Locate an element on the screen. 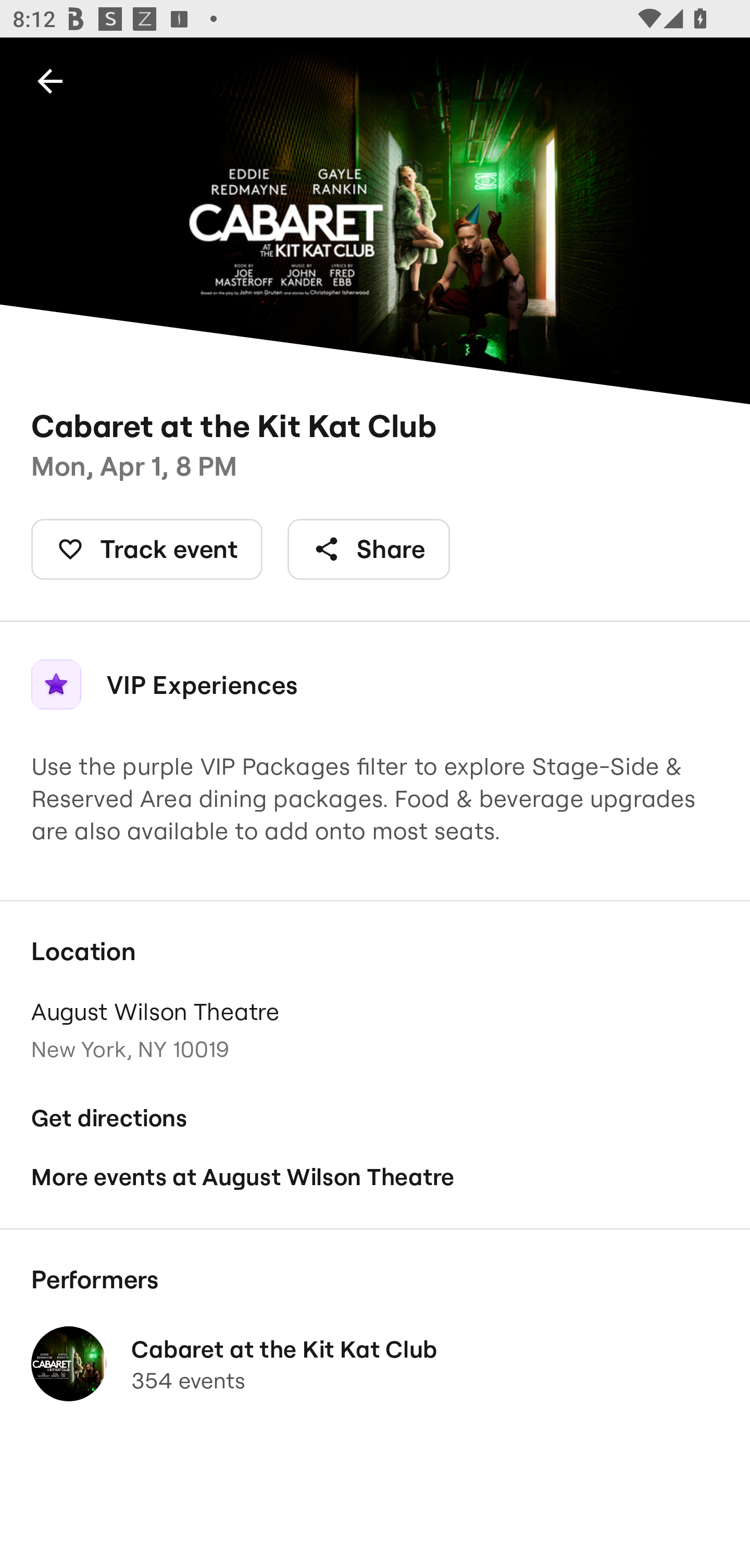 This screenshot has width=750, height=1542. Track event is located at coordinates (147, 549).